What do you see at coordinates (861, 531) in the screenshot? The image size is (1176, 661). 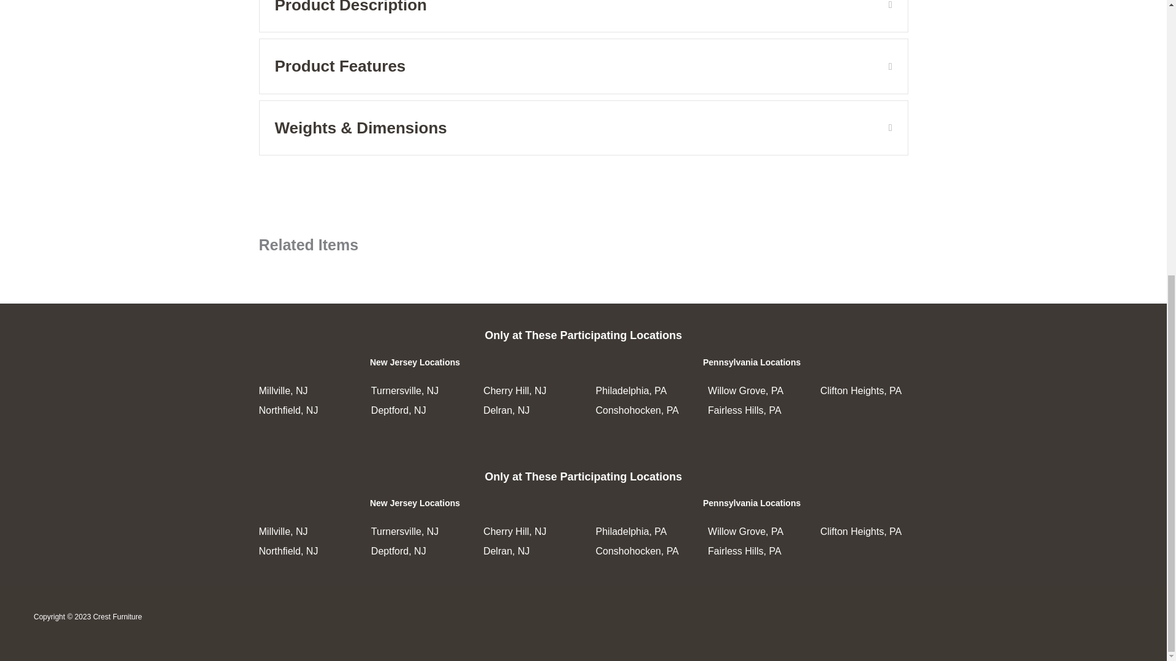 I see `Clifton Heights, PA` at bounding box center [861, 531].